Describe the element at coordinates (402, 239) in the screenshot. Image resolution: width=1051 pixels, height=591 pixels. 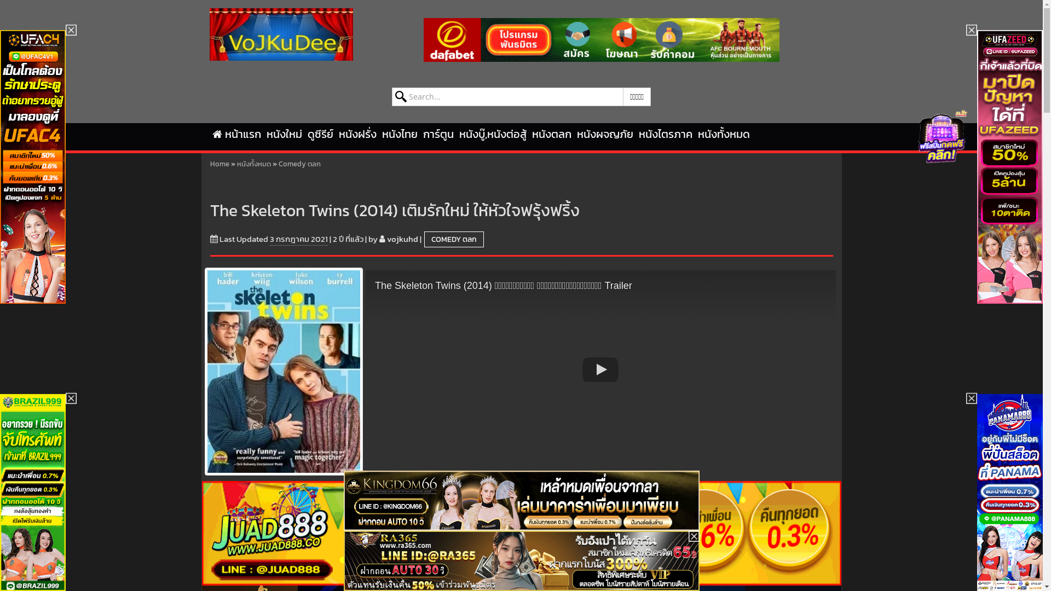
I see `vojkuhd` at that location.